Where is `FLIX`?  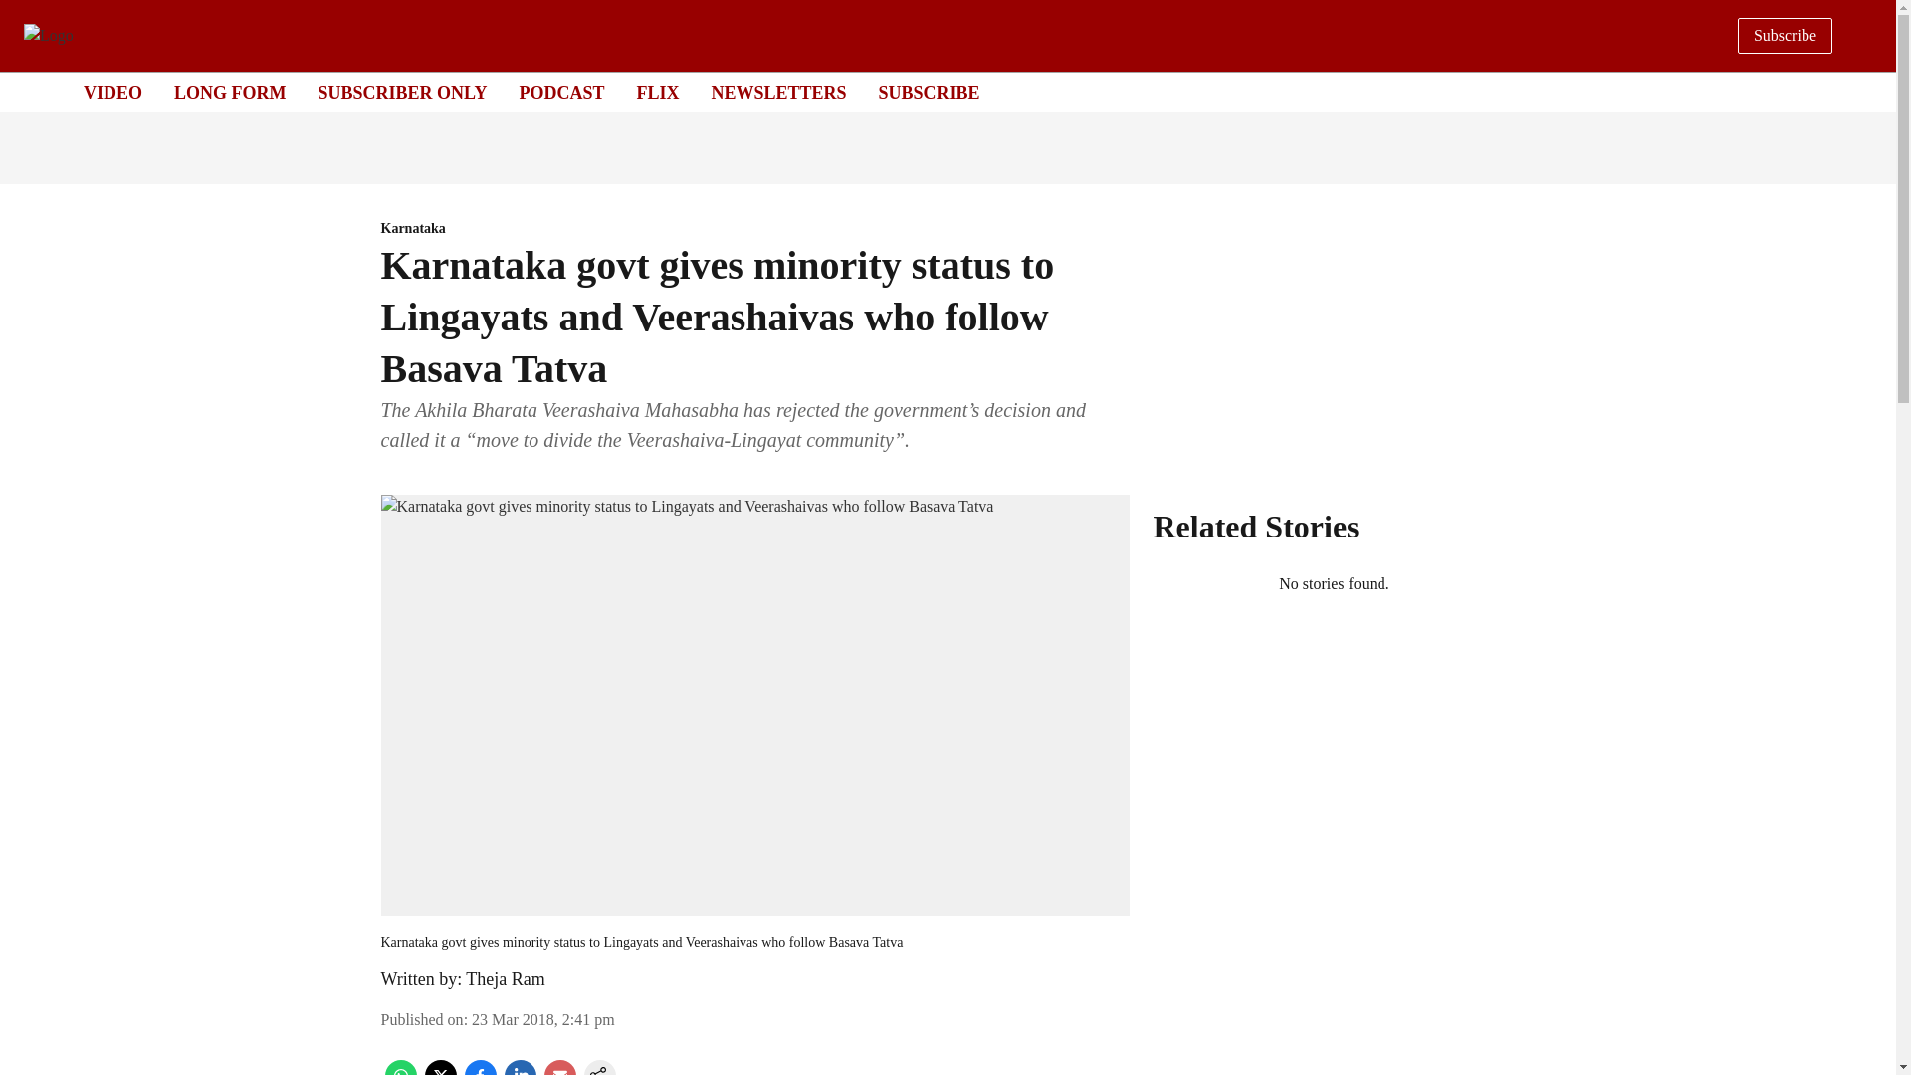
FLIX is located at coordinates (657, 92).